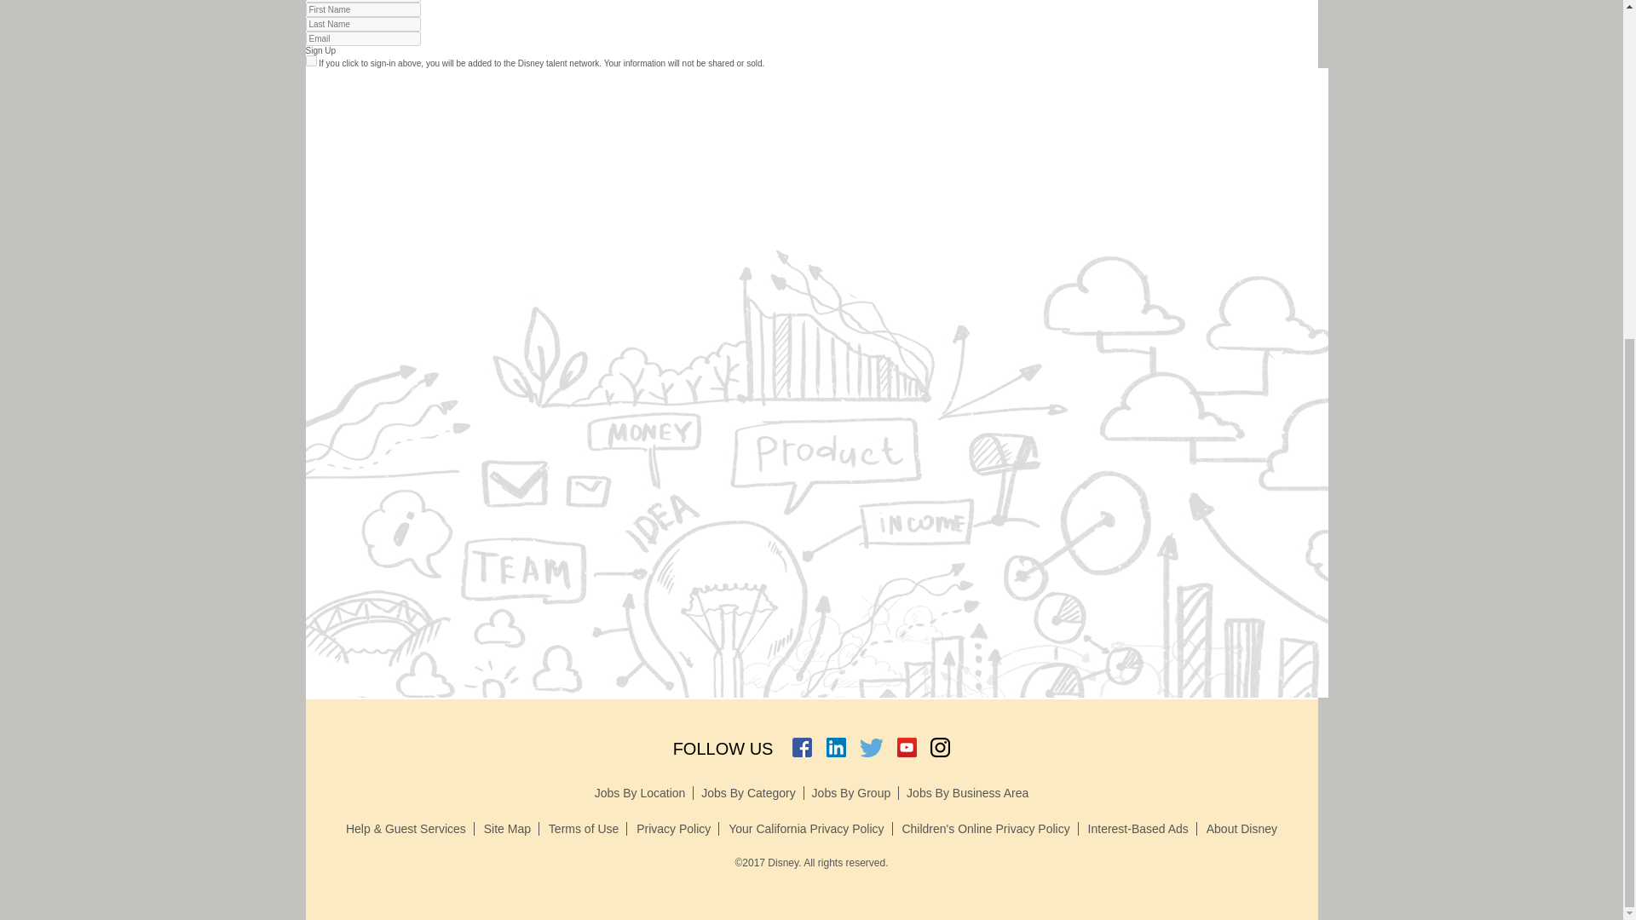  I want to click on Sign Up, so click(320, 50).